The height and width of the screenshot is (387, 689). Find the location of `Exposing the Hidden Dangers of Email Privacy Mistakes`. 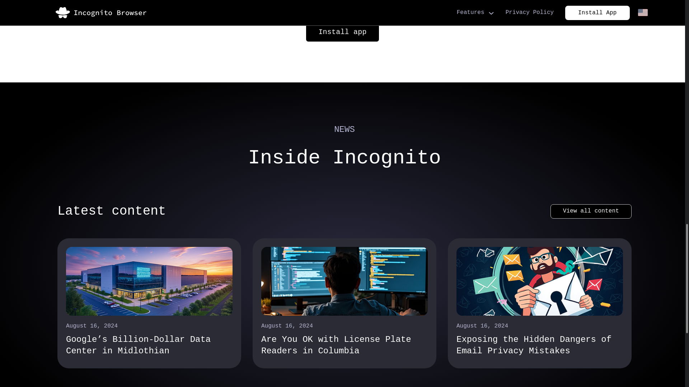

Exposing the Hidden Dangers of Email Privacy Mistakes is located at coordinates (539, 345).